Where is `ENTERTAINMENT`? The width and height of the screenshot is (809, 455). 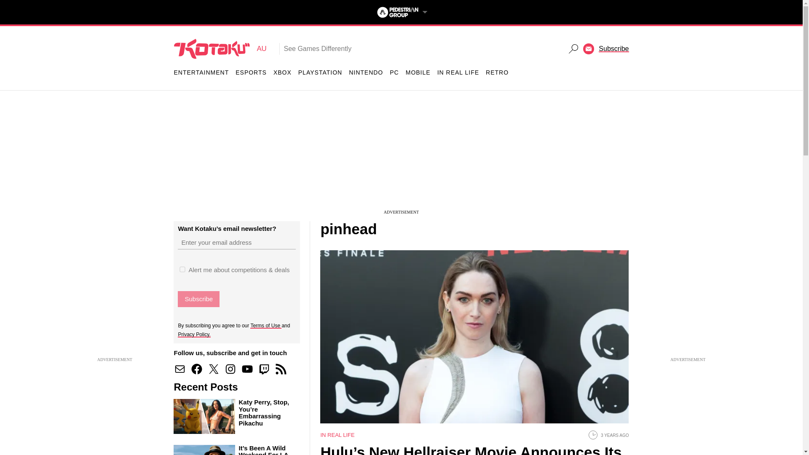
ENTERTAINMENT is located at coordinates (198, 299).